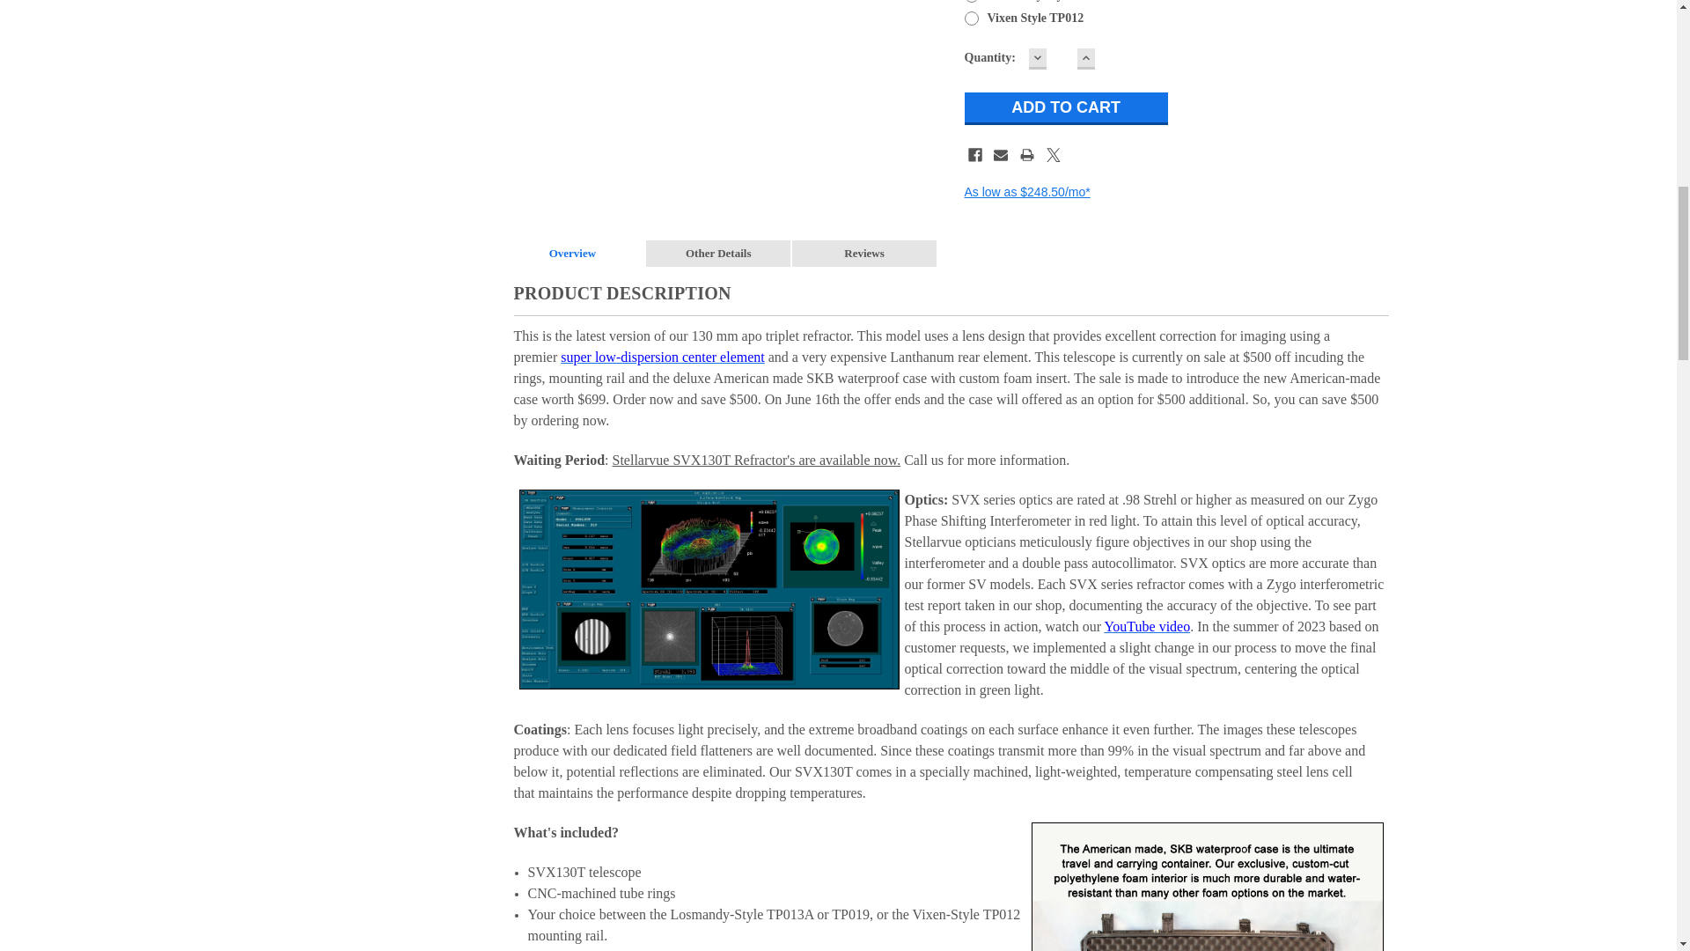  What do you see at coordinates (1062, 58) in the screenshot?
I see `1` at bounding box center [1062, 58].